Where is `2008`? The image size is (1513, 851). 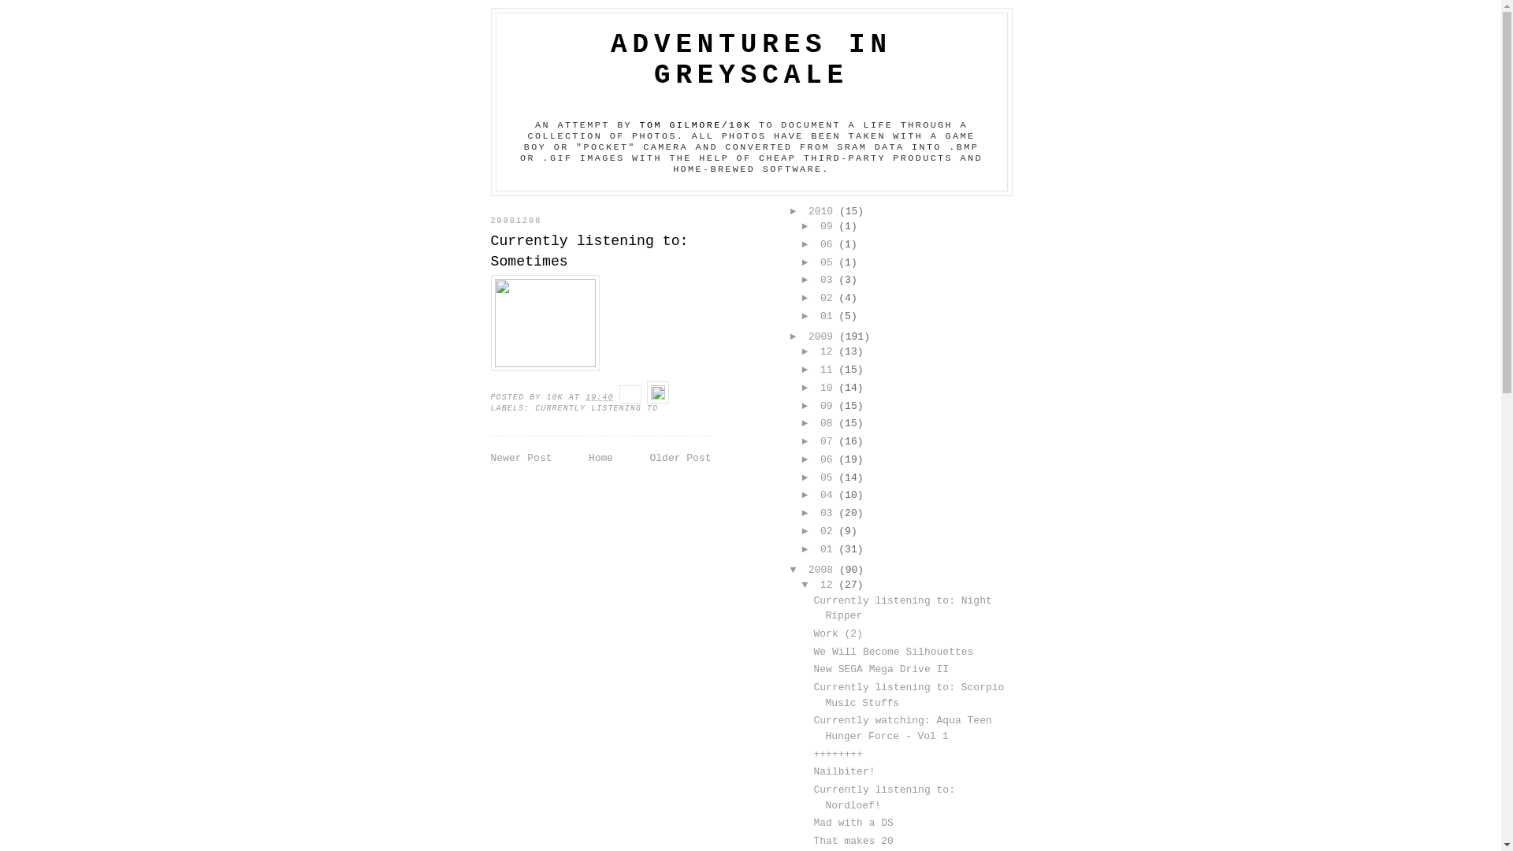 2008 is located at coordinates (824, 570).